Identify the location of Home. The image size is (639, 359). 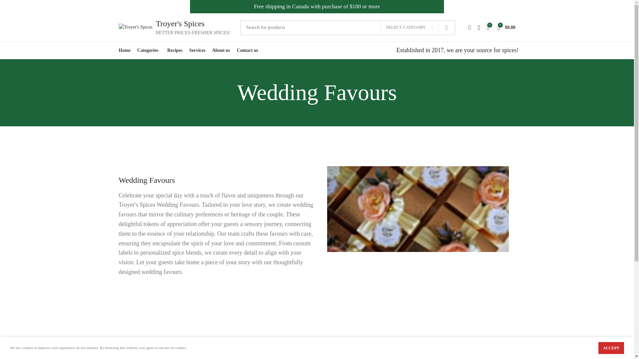
(124, 50).